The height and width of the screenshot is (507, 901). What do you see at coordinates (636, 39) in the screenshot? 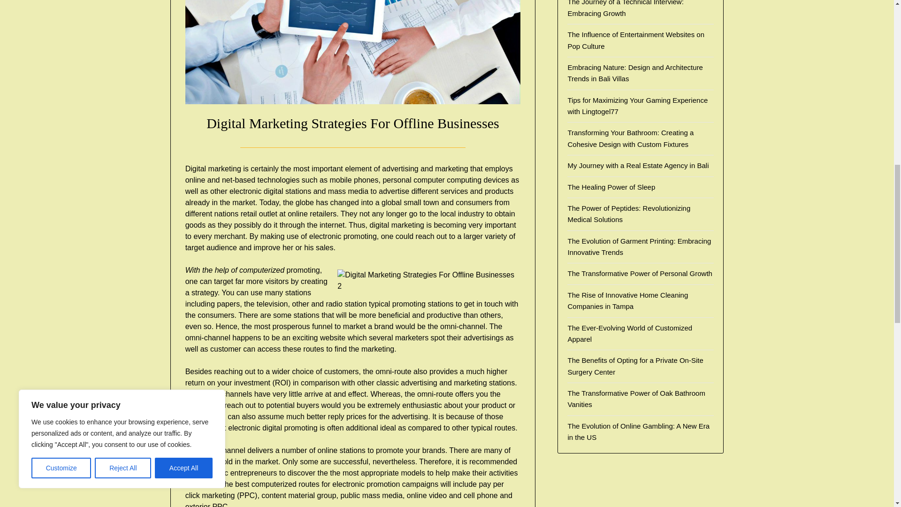
I see `The Influence of Entertainment Websites on Pop Culture` at bounding box center [636, 39].